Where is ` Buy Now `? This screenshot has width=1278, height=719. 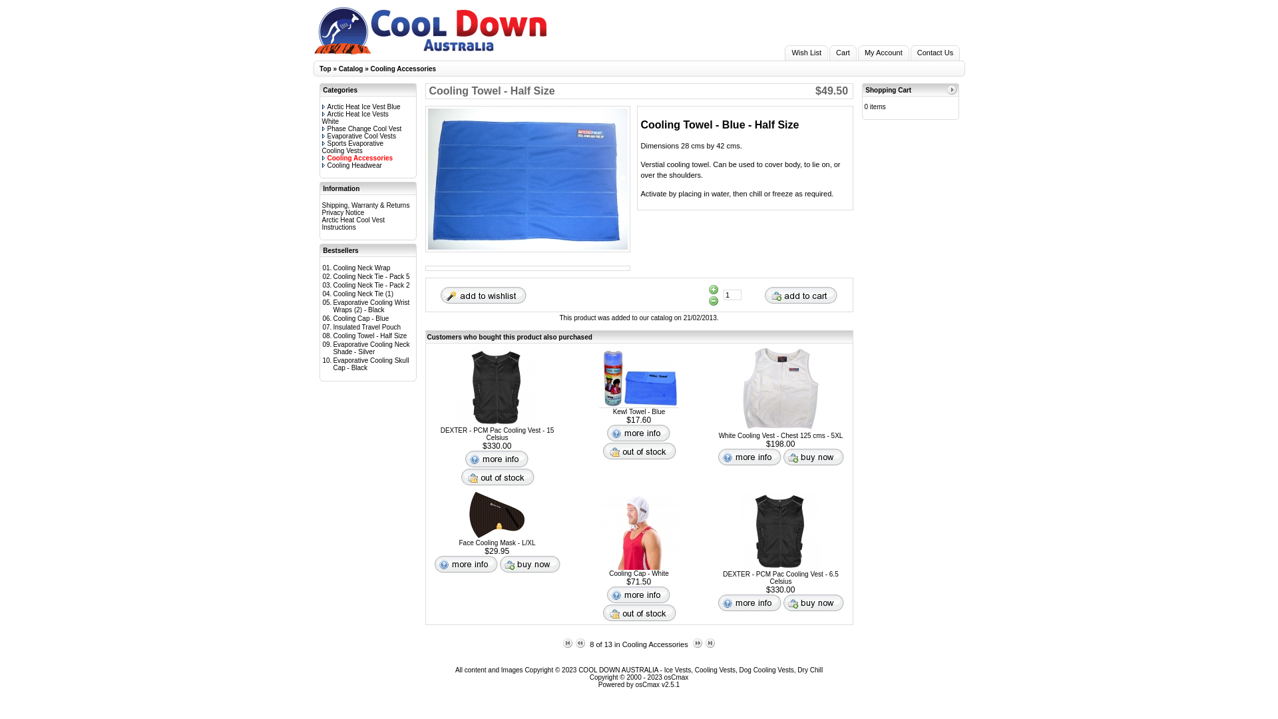  Buy Now  is located at coordinates (813, 603).